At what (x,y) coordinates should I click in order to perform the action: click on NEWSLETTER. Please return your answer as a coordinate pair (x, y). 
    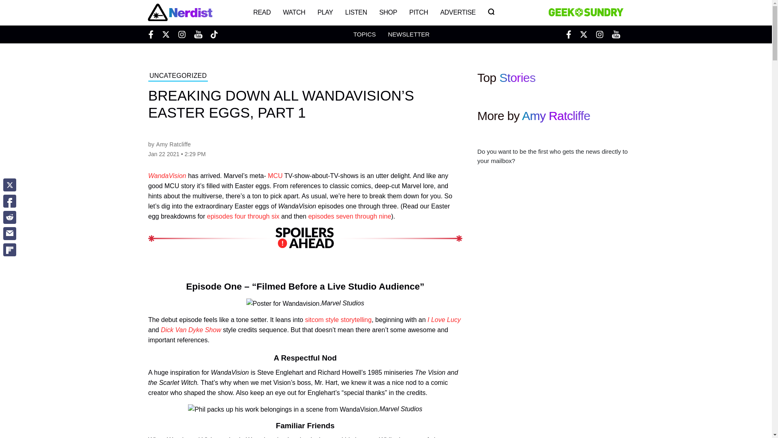
    Looking at the image, I should click on (408, 34).